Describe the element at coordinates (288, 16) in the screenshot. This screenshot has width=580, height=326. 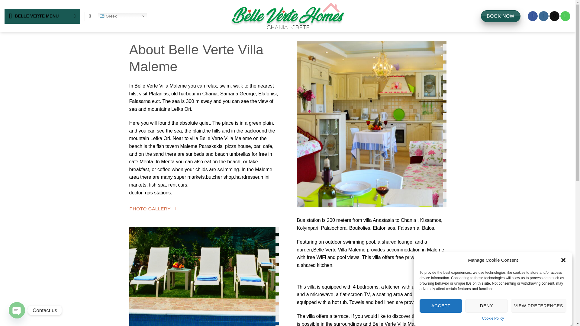
I see `Belle Verte Homes - Chania and Maleme, Crete, Greece` at that location.